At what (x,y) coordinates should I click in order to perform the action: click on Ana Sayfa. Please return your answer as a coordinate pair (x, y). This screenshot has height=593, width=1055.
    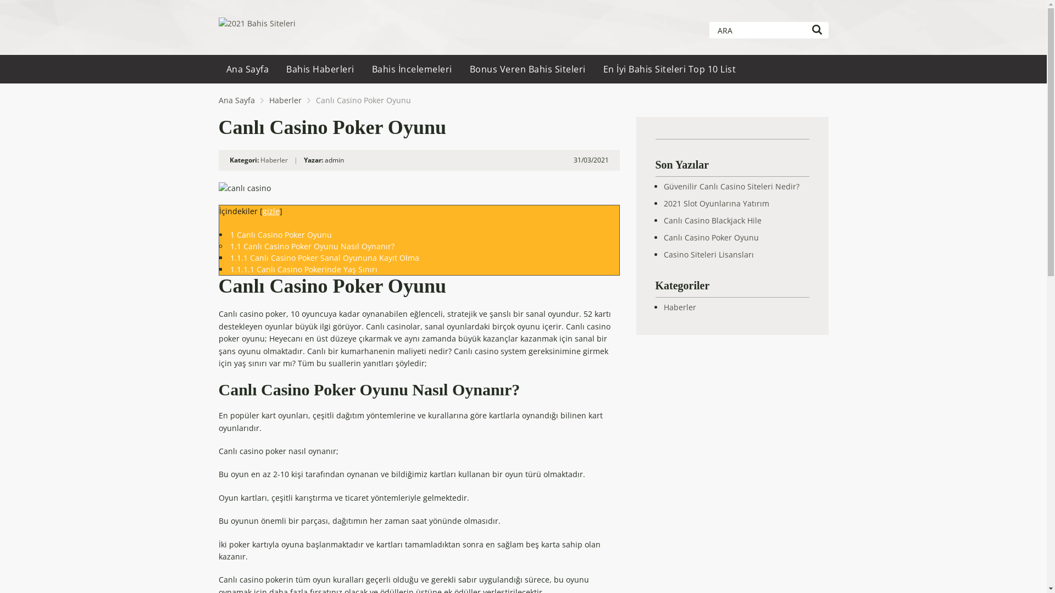
    Looking at the image, I should click on (247, 69).